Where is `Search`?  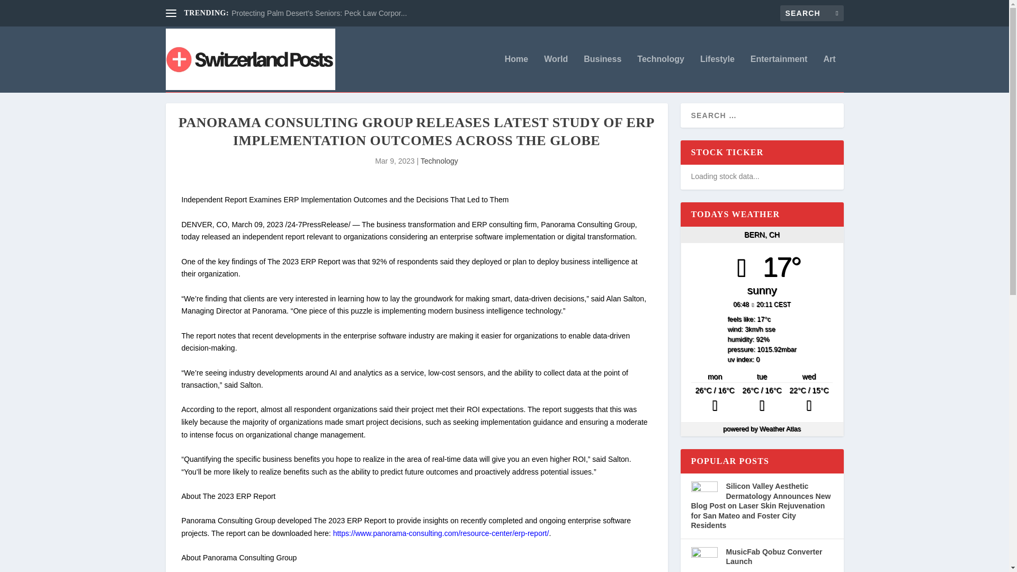
Search is located at coordinates (22, 10).